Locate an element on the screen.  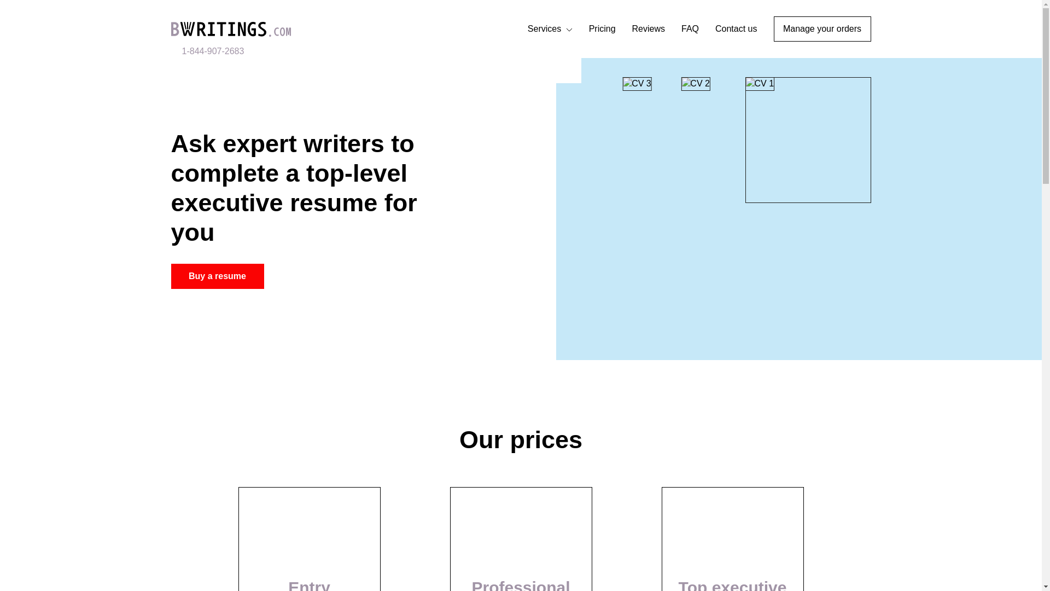
FAQ is located at coordinates (690, 28).